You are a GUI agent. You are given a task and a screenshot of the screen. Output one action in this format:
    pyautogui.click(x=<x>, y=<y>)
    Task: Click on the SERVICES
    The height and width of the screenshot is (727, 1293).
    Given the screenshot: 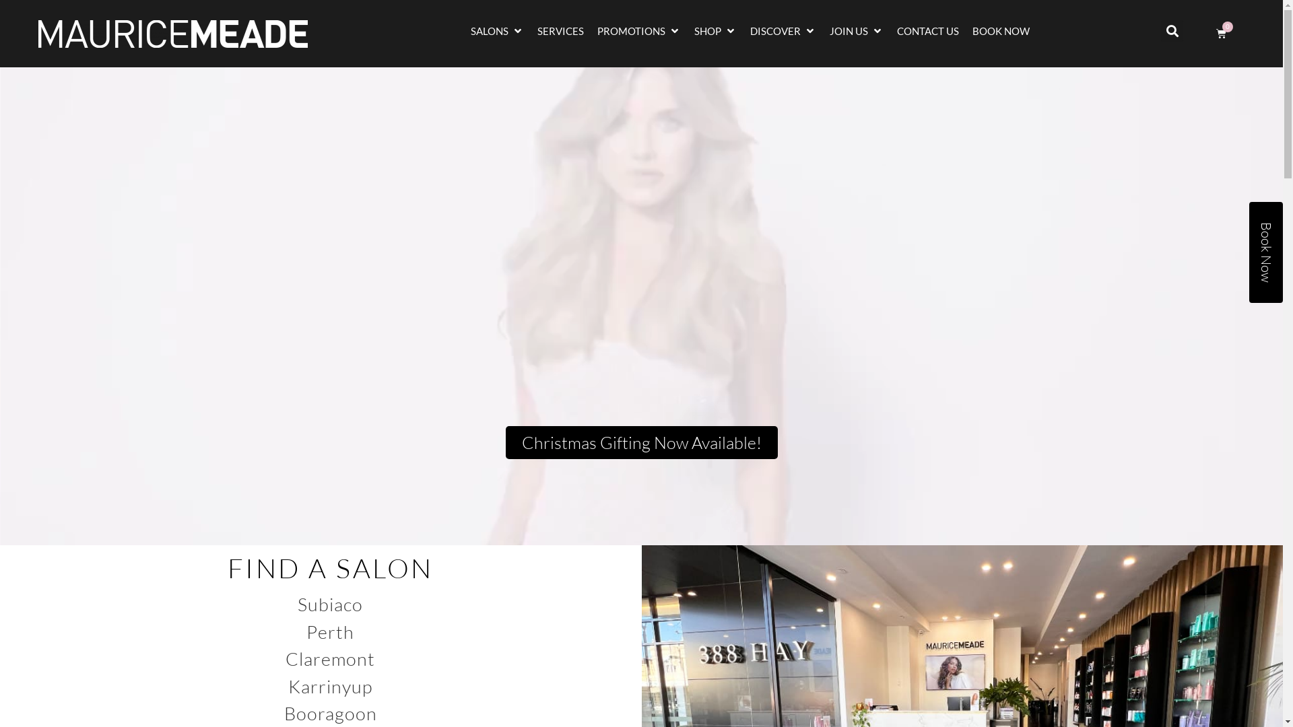 What is the action you would take?
    pyautogui.click(x=560, y=31)
    